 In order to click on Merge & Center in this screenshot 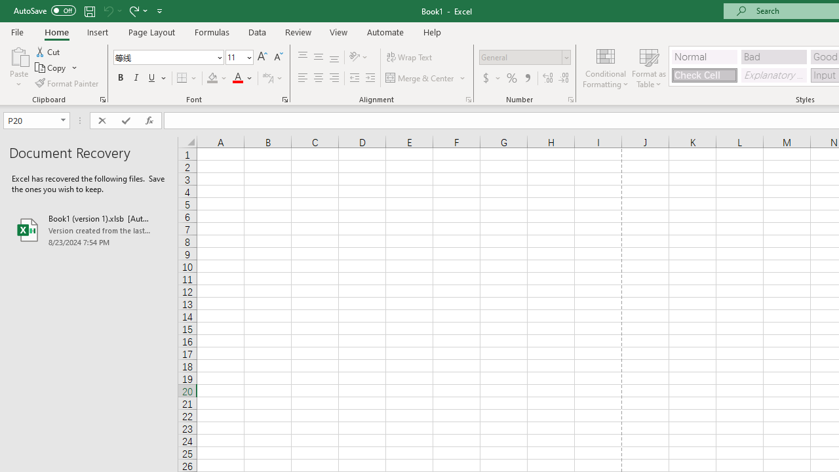, I will do `click(420, 79)`.